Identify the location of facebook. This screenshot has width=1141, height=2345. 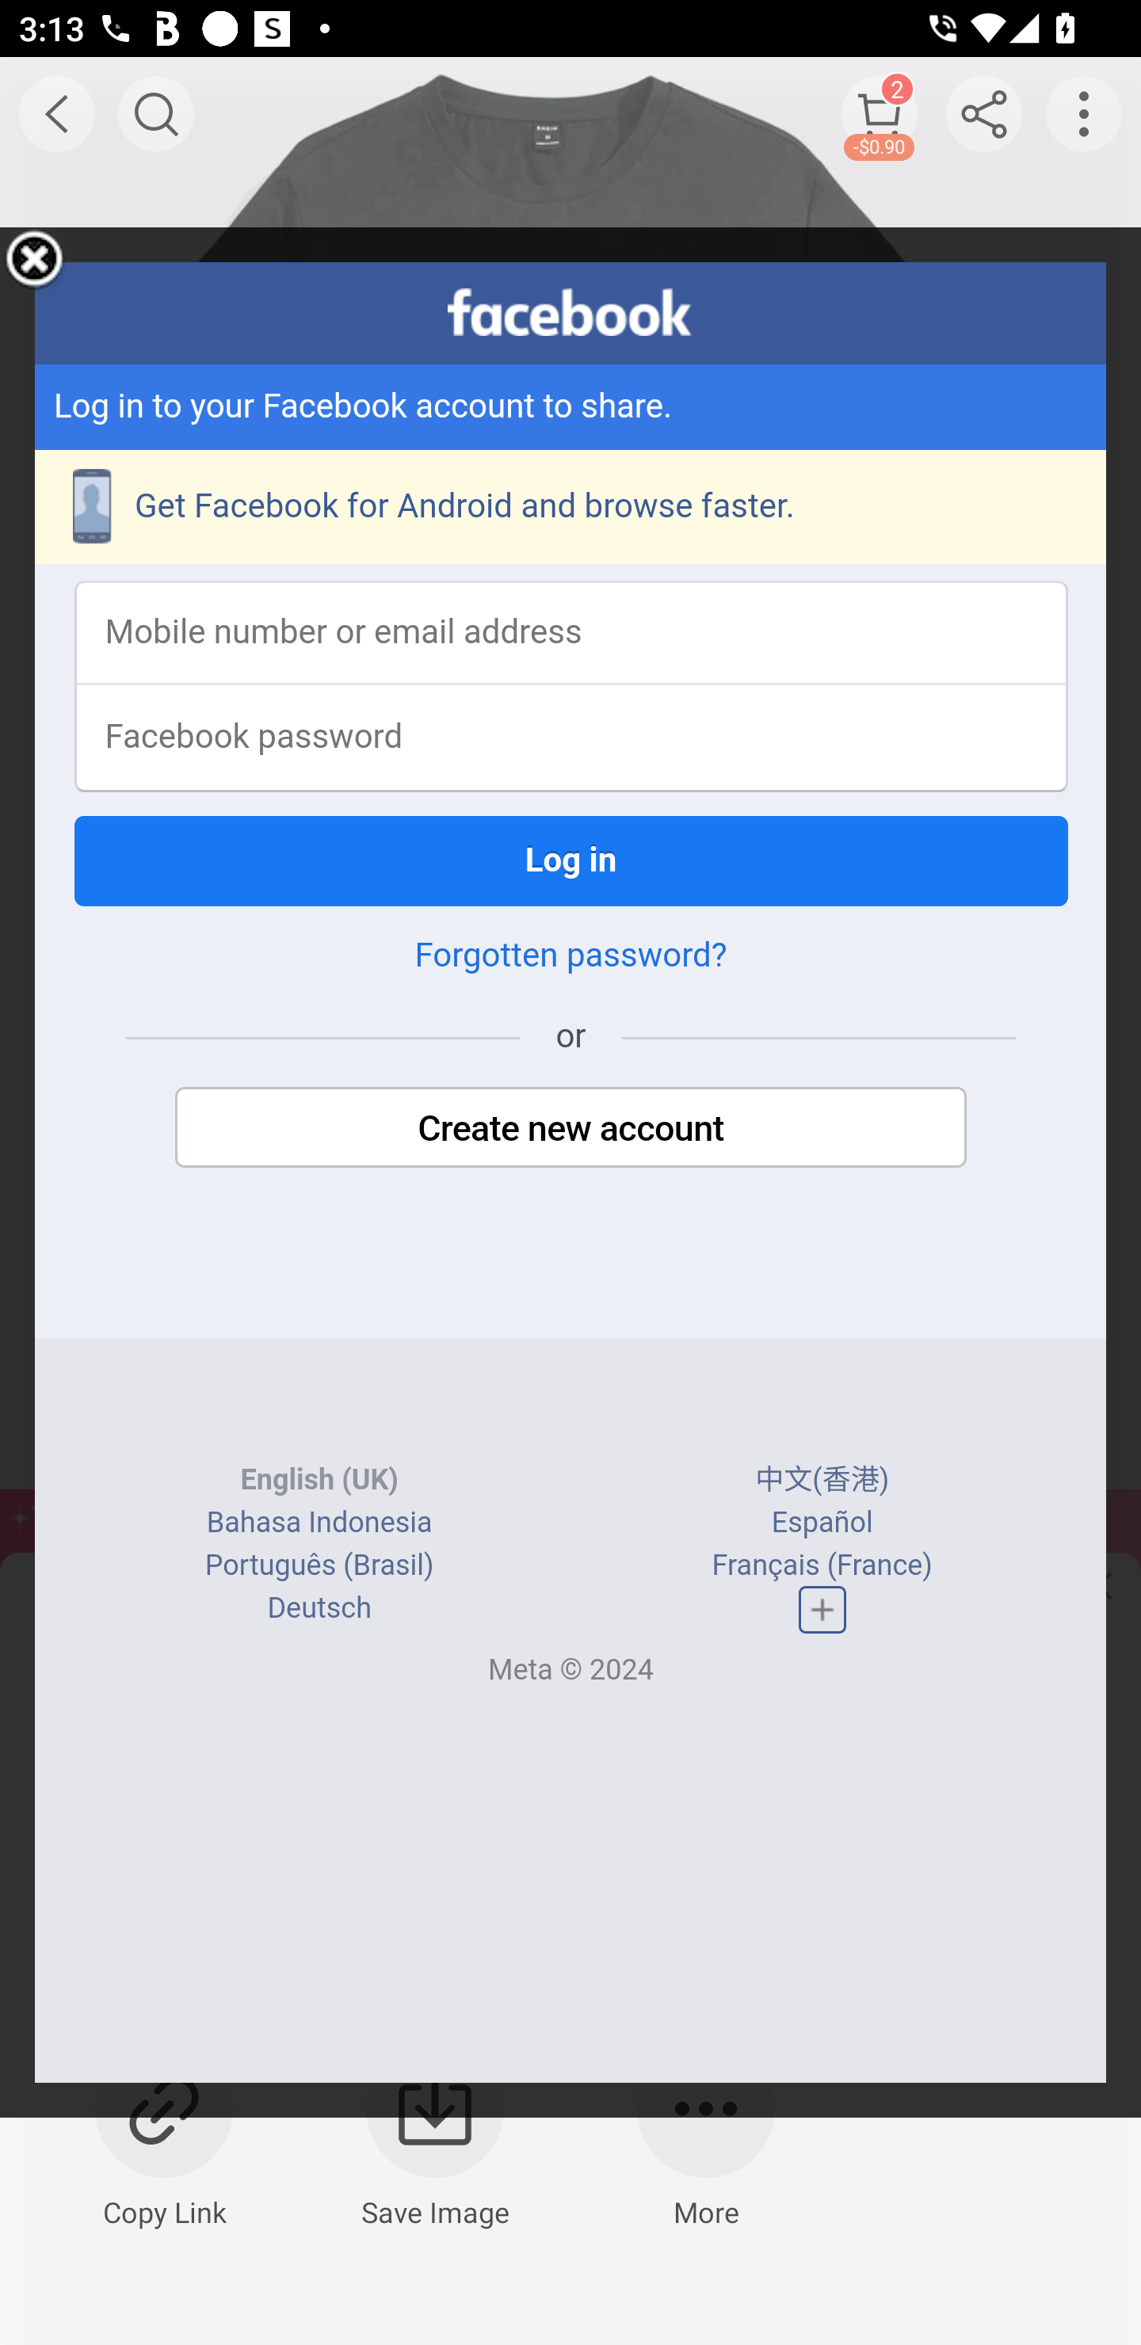
(570, 312).